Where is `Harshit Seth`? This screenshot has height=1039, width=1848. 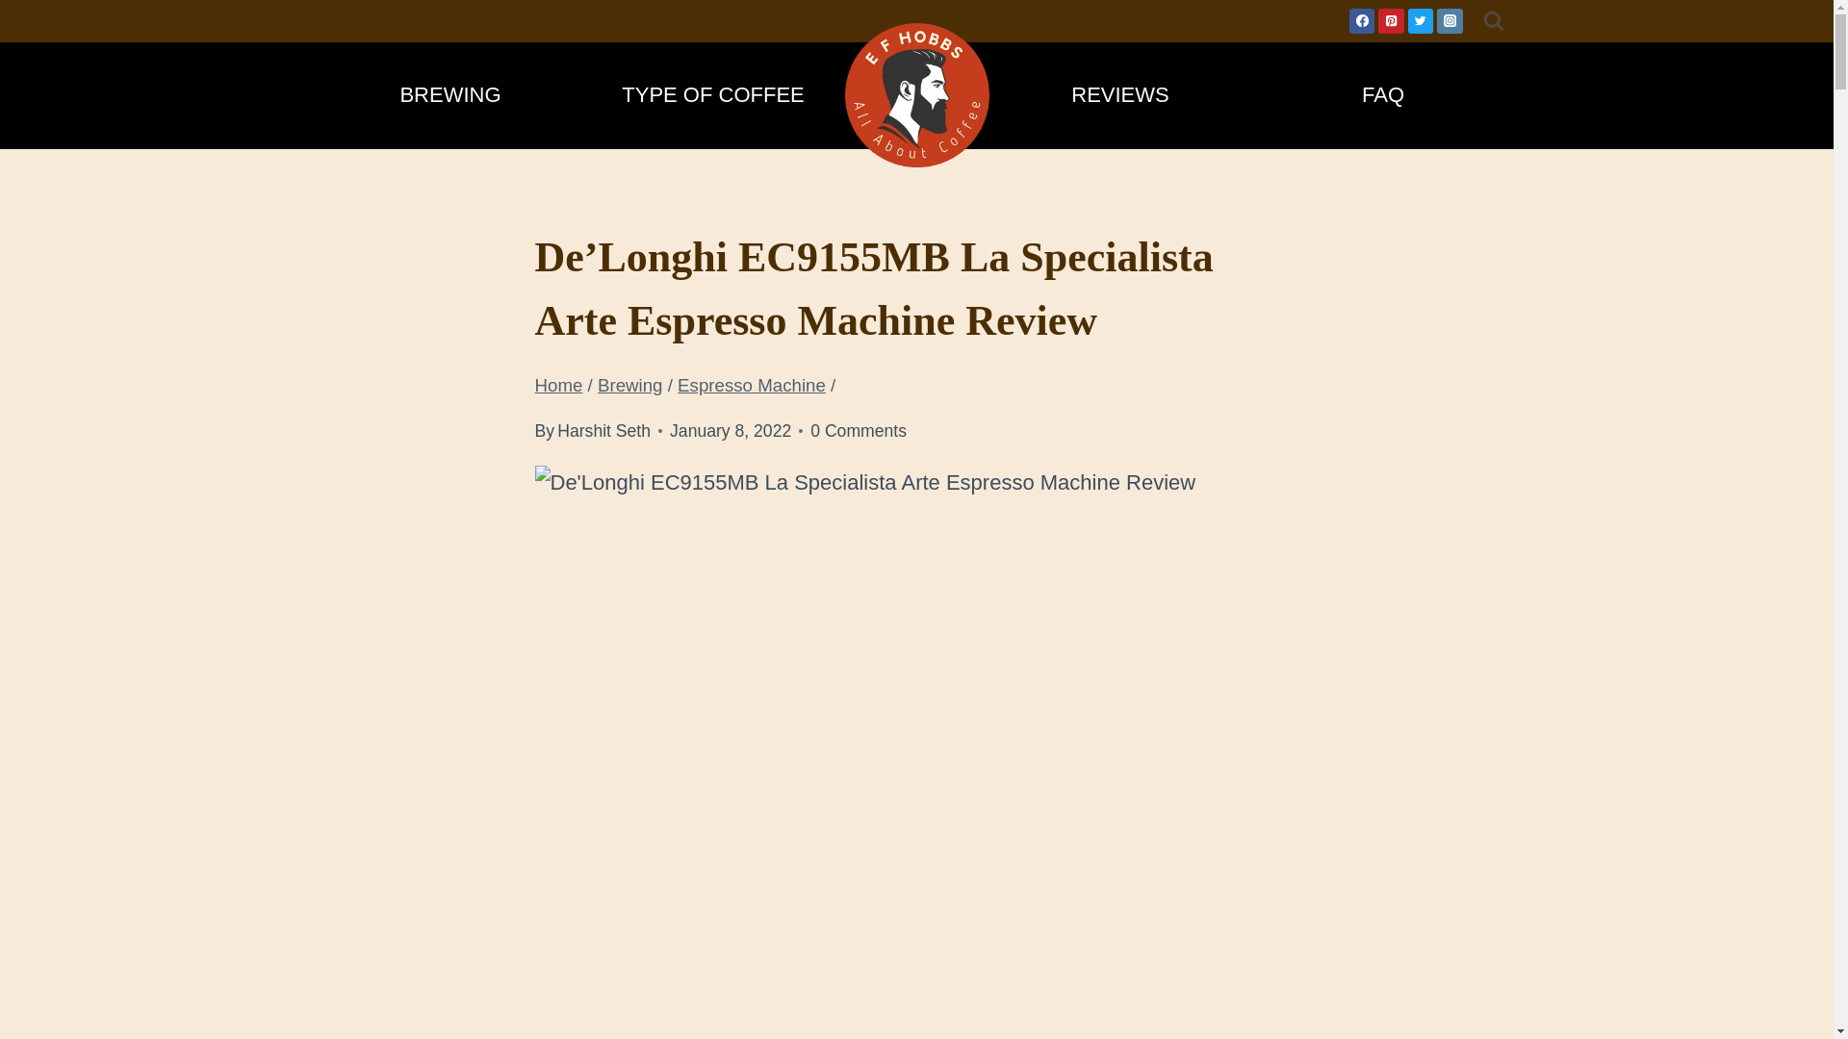
Harshit Seth is located at coordinates (603, 431).